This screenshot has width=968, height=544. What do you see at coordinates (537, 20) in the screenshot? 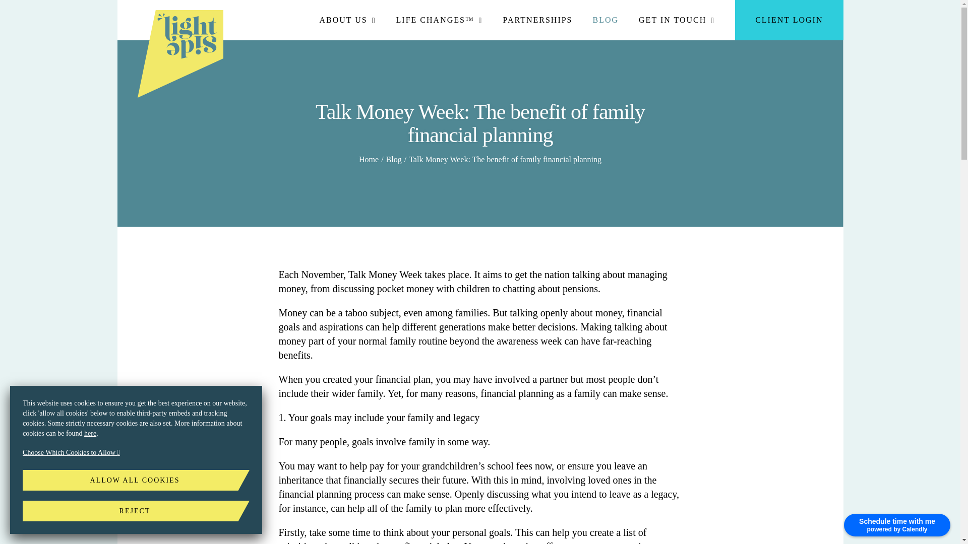
I see `PARTNERSHIPS` at bounding box center [537, 20].